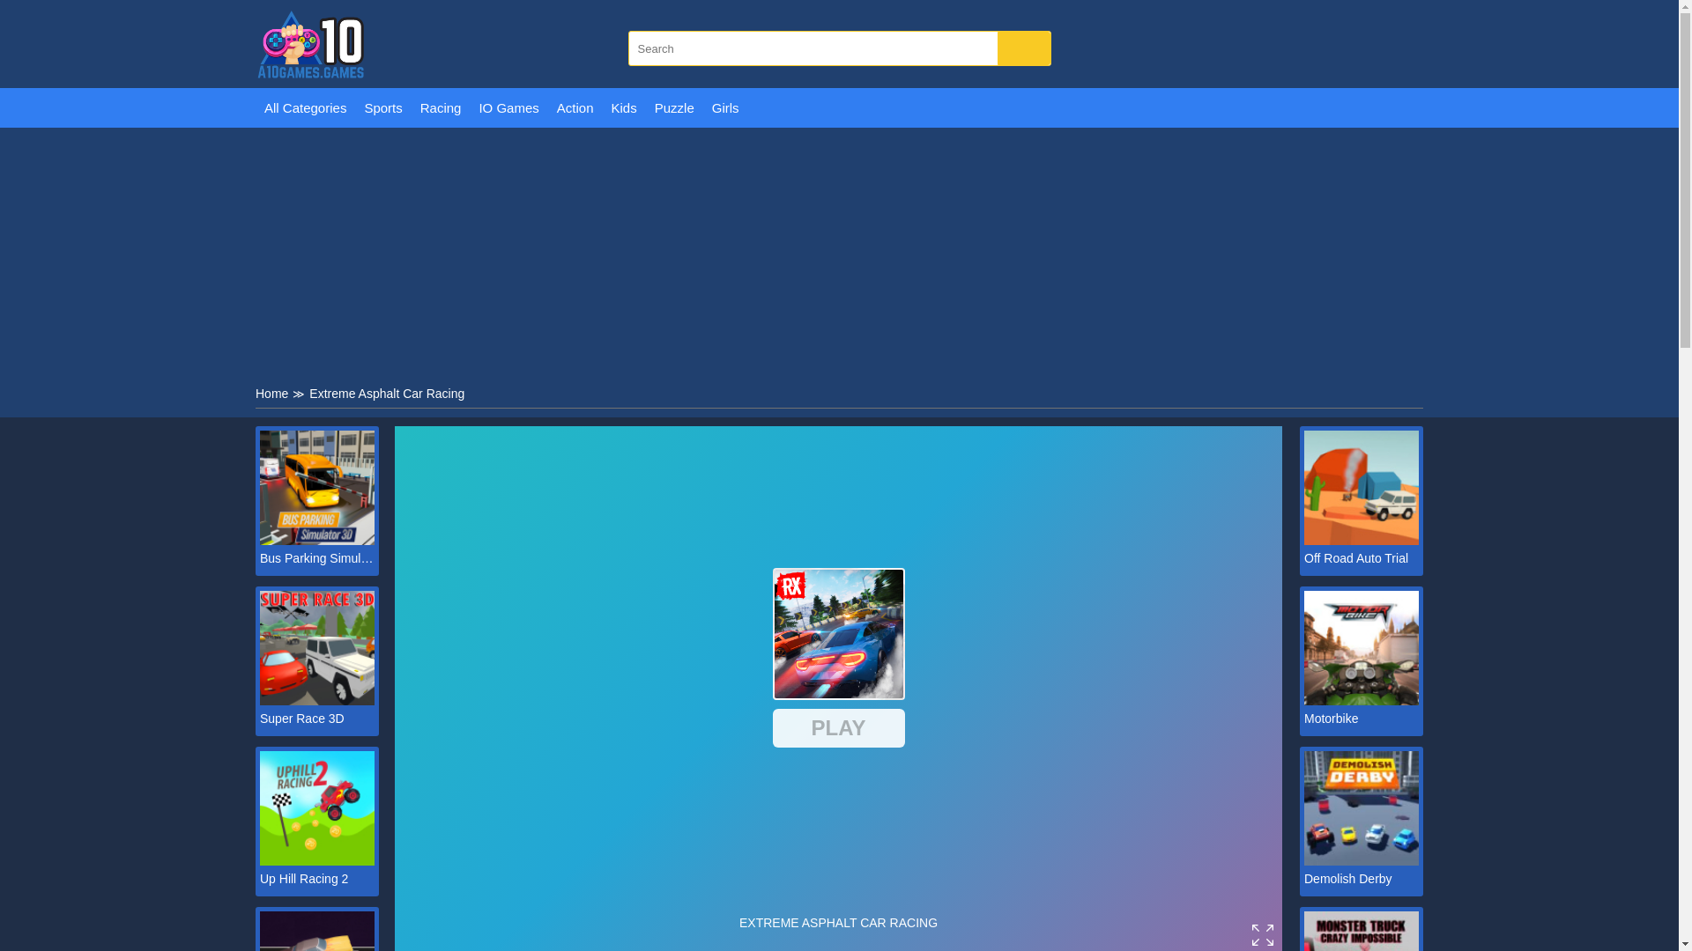 The image size is (1692, 951). Describe the element at coordinates (305, 107) in the screenshot. I see `All category` at that location.